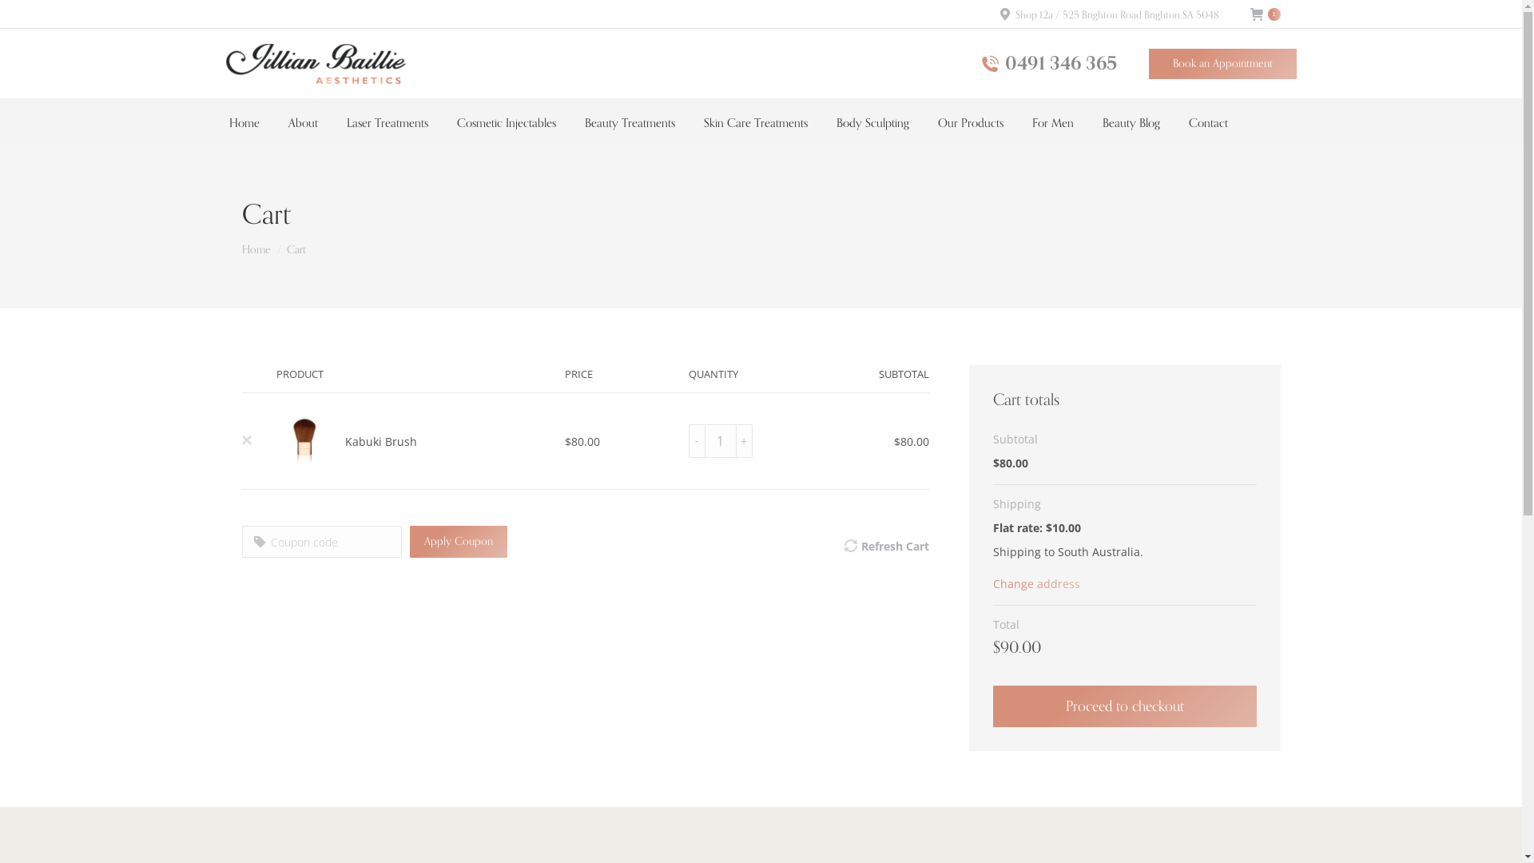 The image size is (1534, 863). What do you see at coordinates (1035, 583) in the screenshot?
I see `Change address` at bounding box center [1035, 583].